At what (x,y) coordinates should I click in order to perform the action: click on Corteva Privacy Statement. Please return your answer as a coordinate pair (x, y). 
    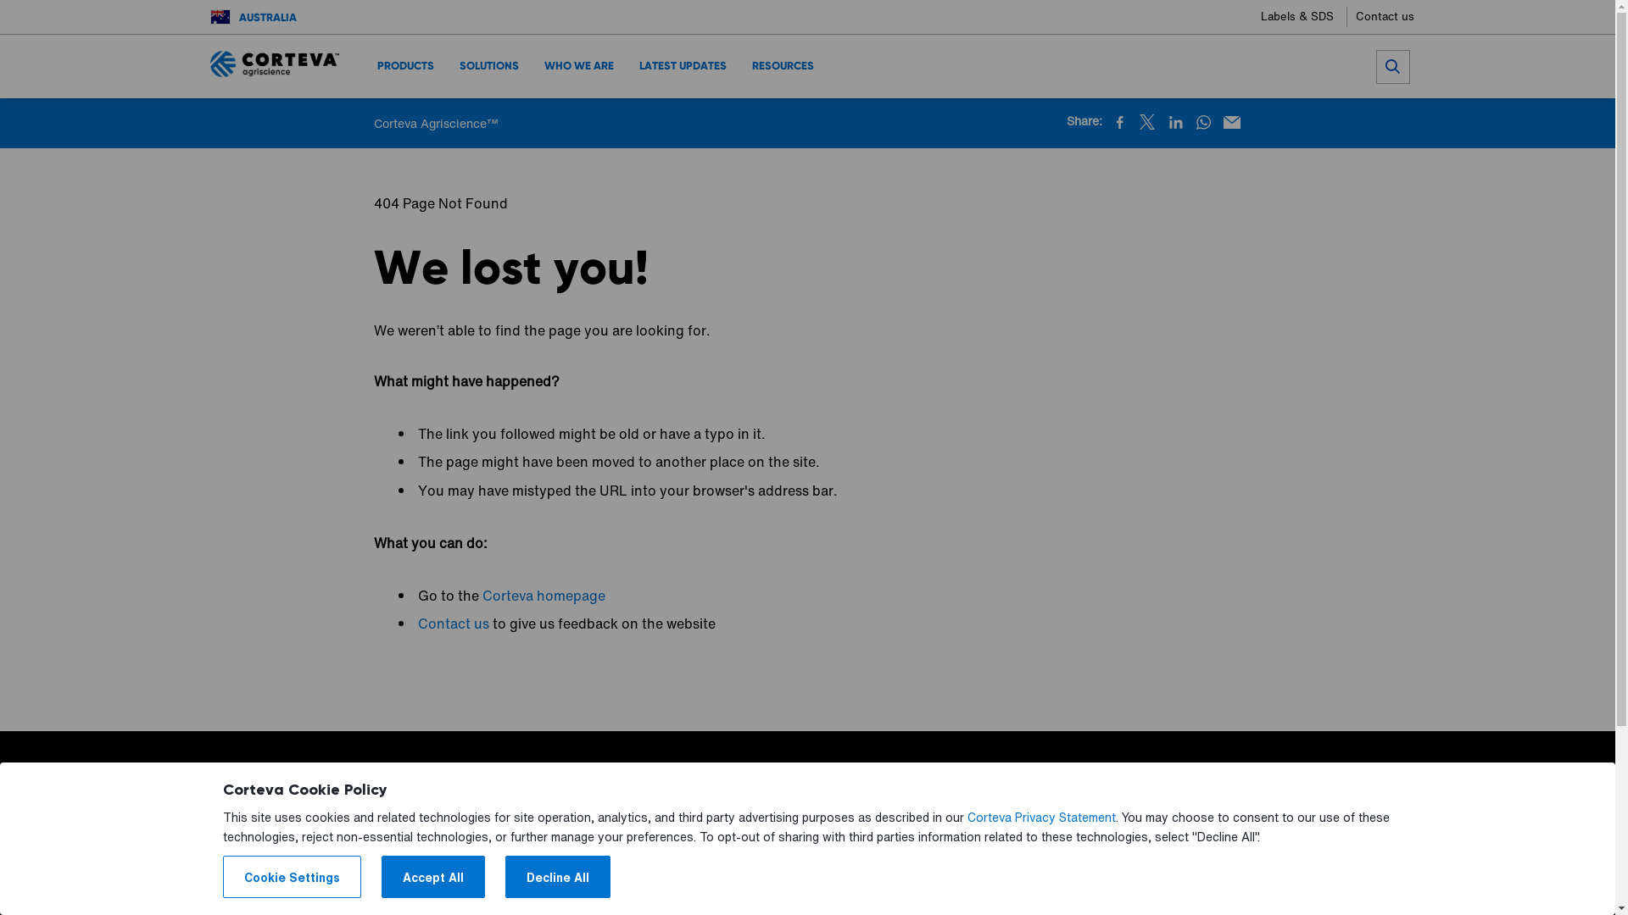
    Looking at the image, I should click on (1041, 818).